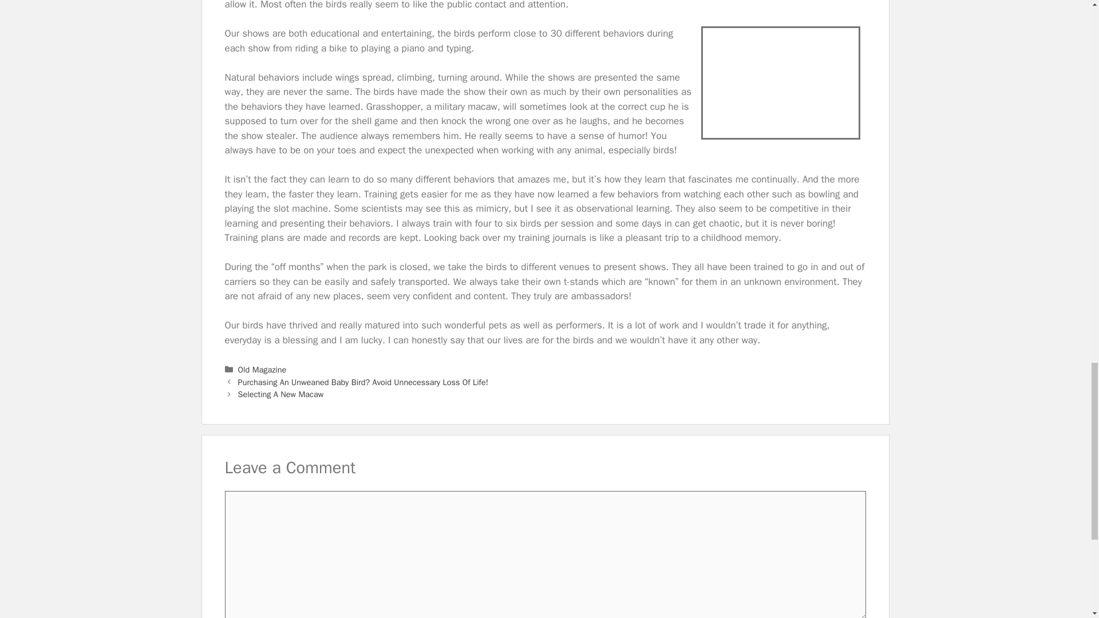 This screenshot has height=618, width=1099. Describe the element at coordinates (780, 83) in the screenshot. I see `Diary Of A Professional Bird Trainer 3` at that location.